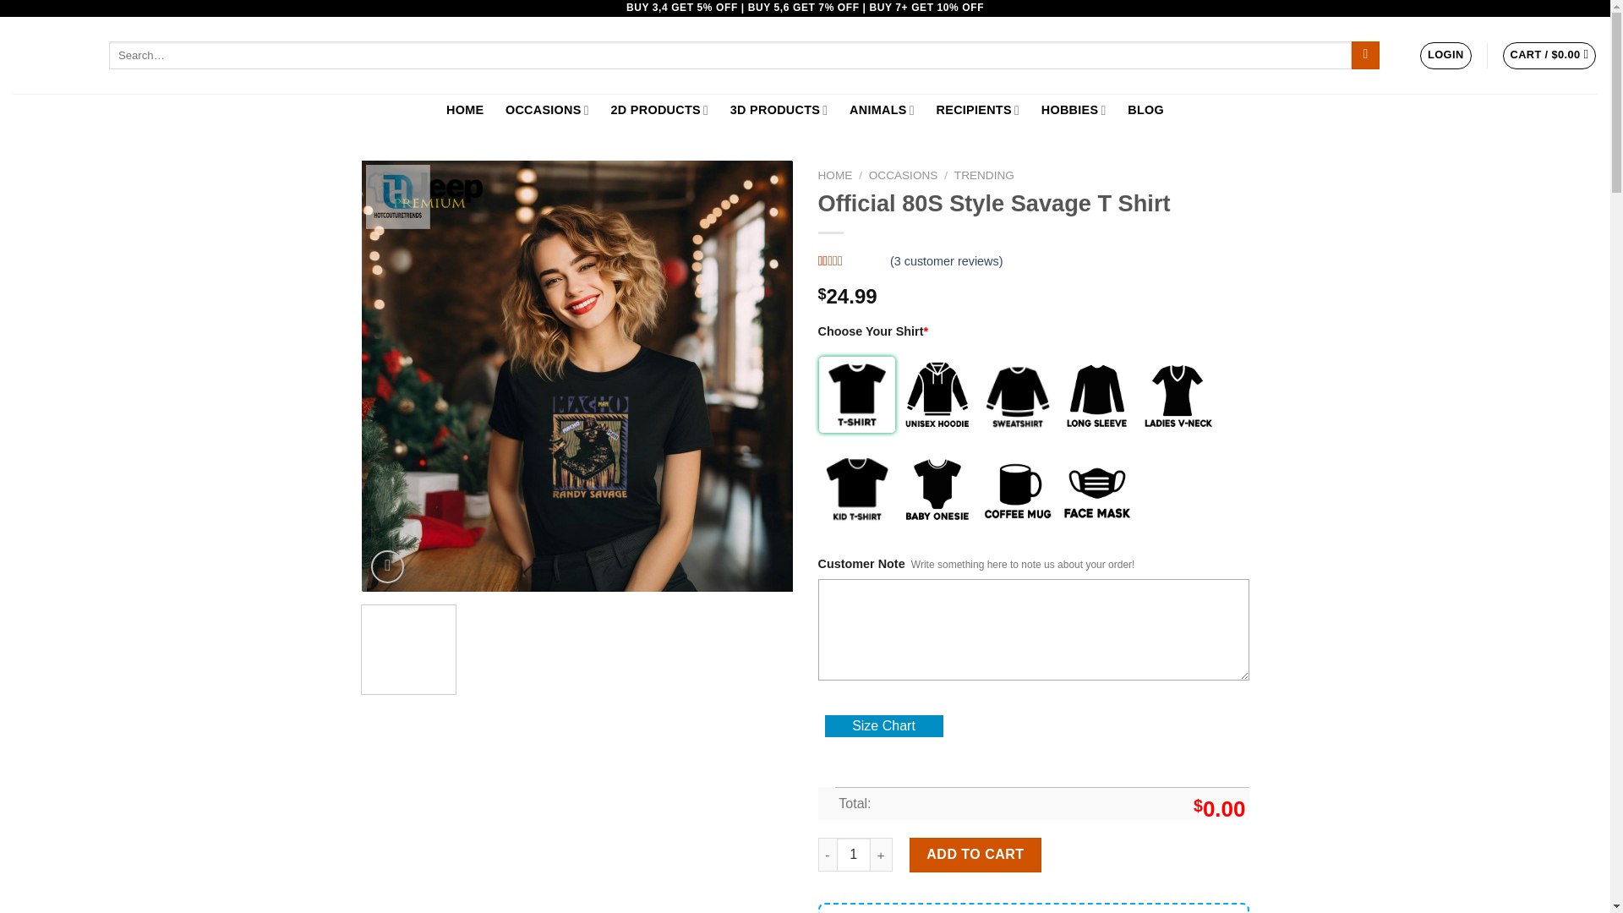 The height and width of the screenshot is (913, 1623). I want to click on LOGIN, so click(1445, 56).